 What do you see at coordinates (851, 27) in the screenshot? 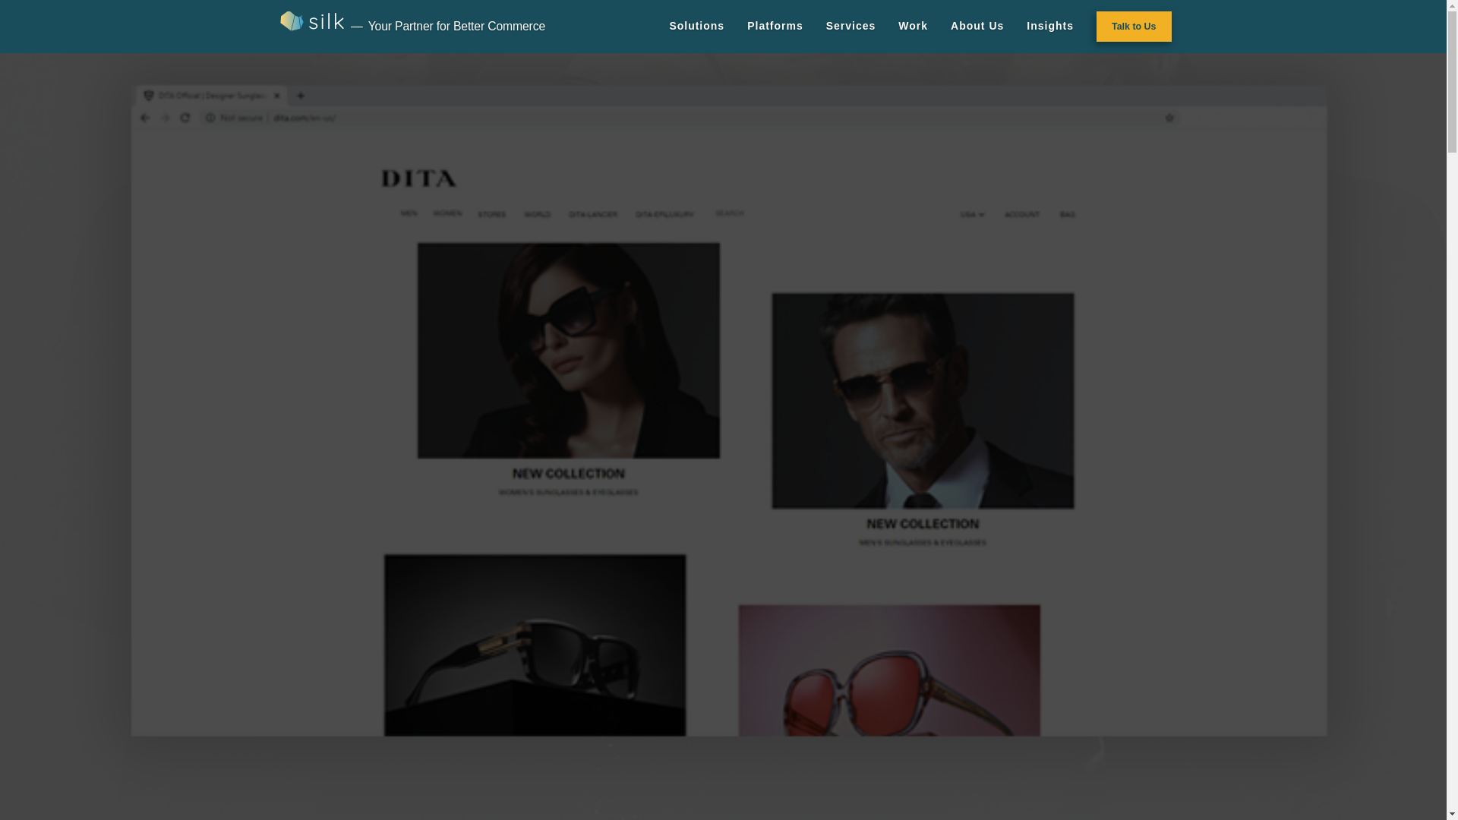
I see `Services` at bounding box center [851, 27].